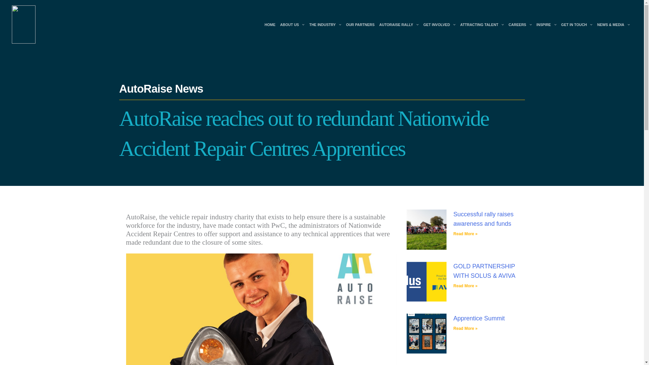 The width and height of the screenshot is (649, 365). I want to click on GET INVOLVED, so click(439, 24).